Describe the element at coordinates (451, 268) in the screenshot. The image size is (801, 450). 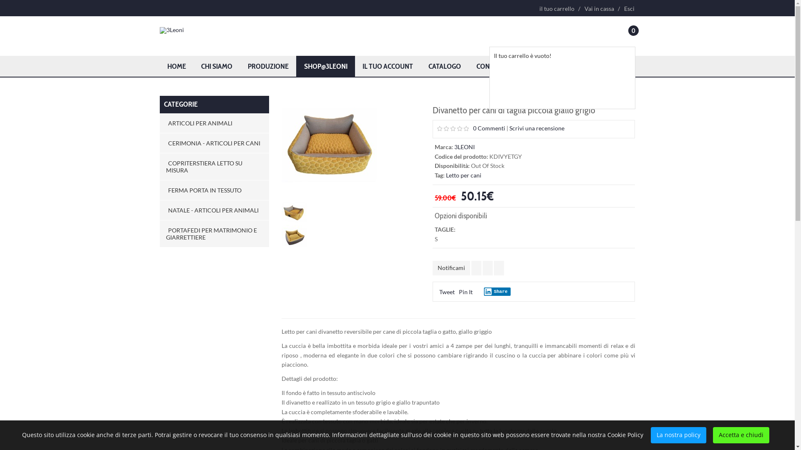
I see `Notificami` at that location.